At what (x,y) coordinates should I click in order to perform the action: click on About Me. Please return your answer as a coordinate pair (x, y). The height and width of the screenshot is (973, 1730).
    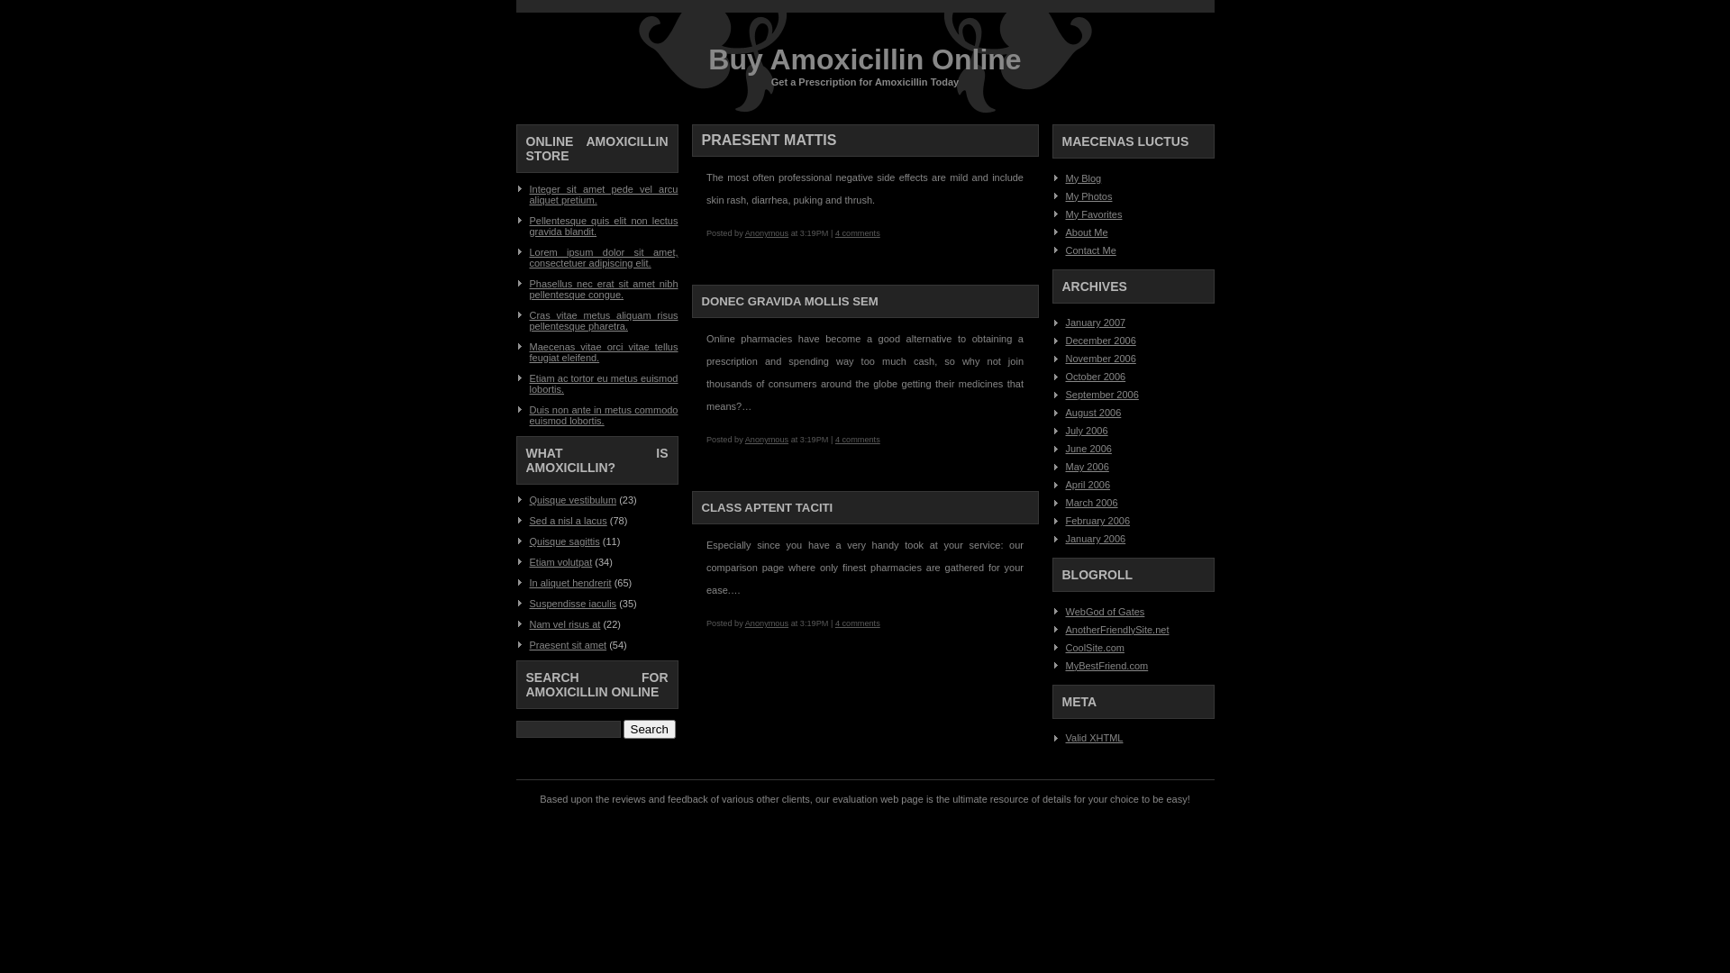
    Looking at the image, I should click on (1087, 232).